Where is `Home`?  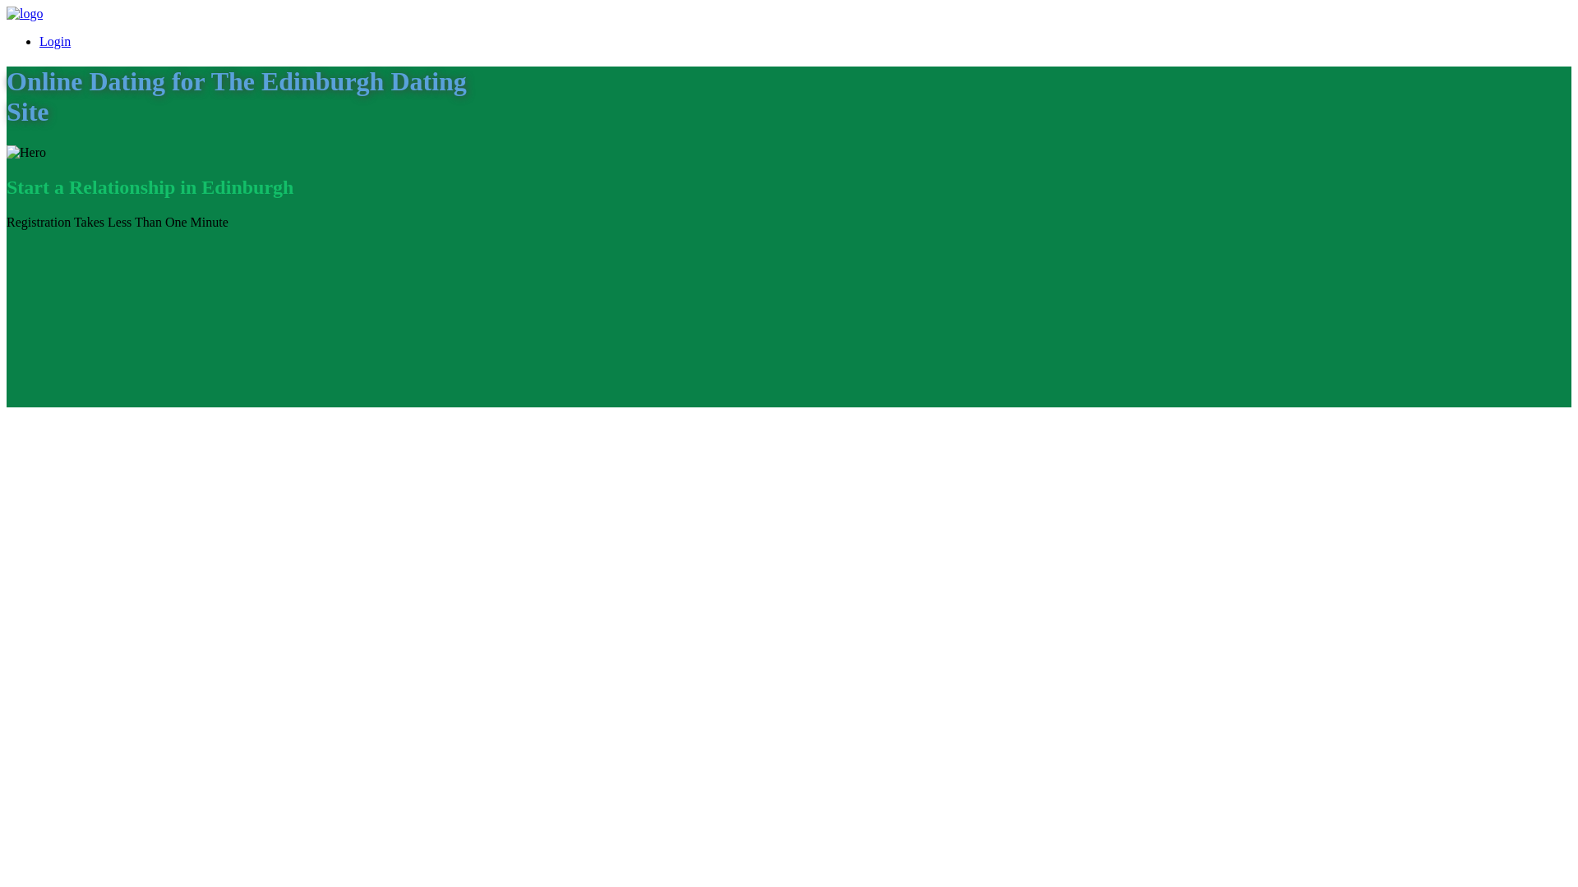
Home is located at coordinates (24, 13).